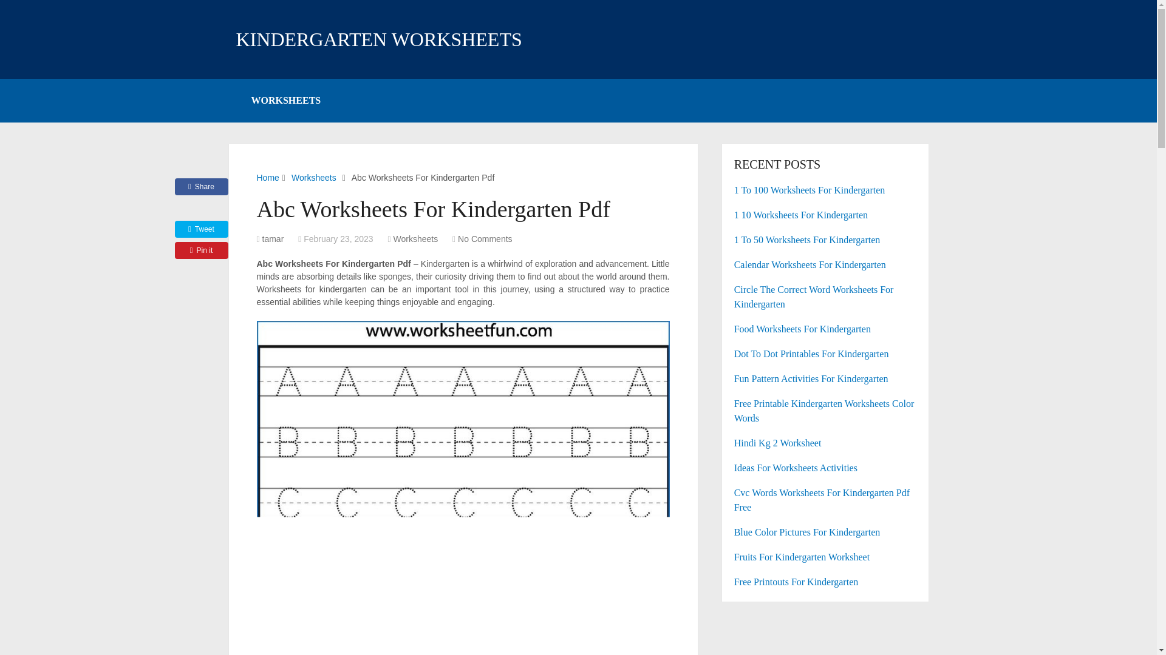 Image resolution: width=1166 pixels, height=655 pixels. I want to click on Fruits For Kindergarten Worksheet, so click(825, 557).